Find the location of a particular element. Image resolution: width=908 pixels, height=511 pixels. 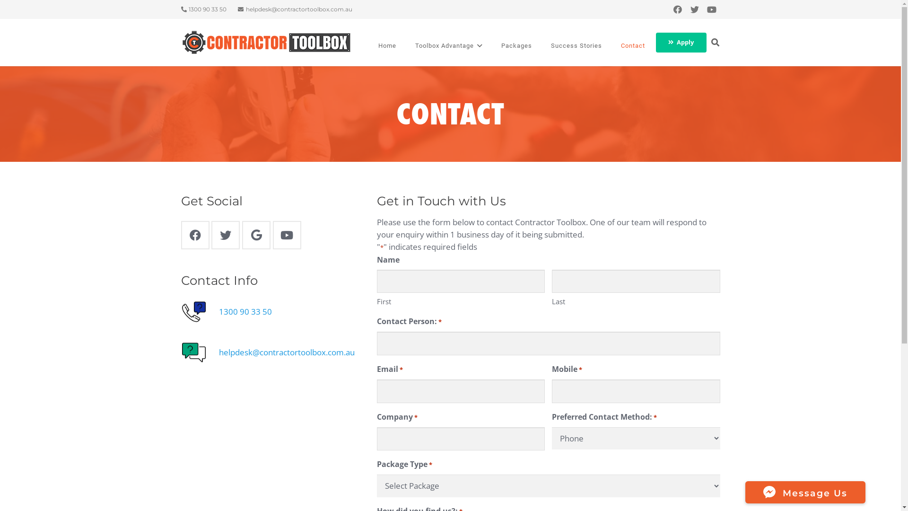

Google is located at coordinates (256, 235).